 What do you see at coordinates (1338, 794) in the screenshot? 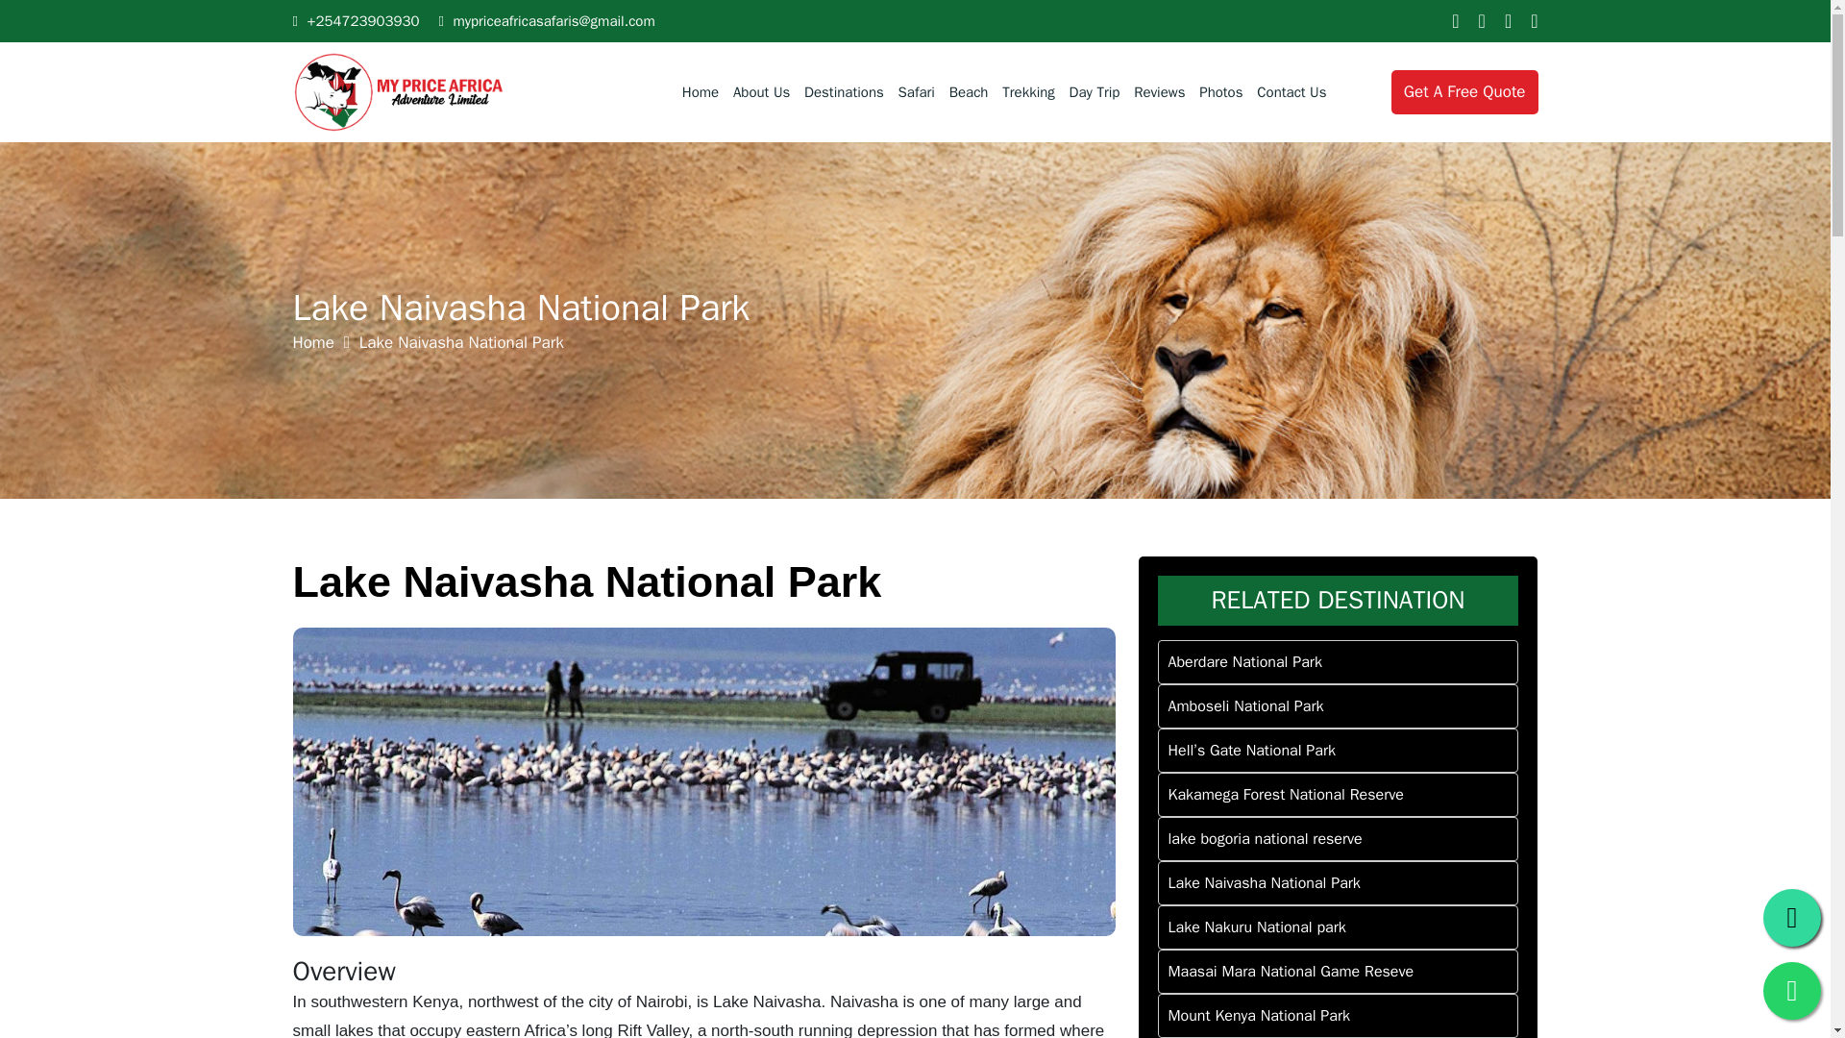
I see `Kakamega Forest National Reserve` at bounding box center [1338, 794].